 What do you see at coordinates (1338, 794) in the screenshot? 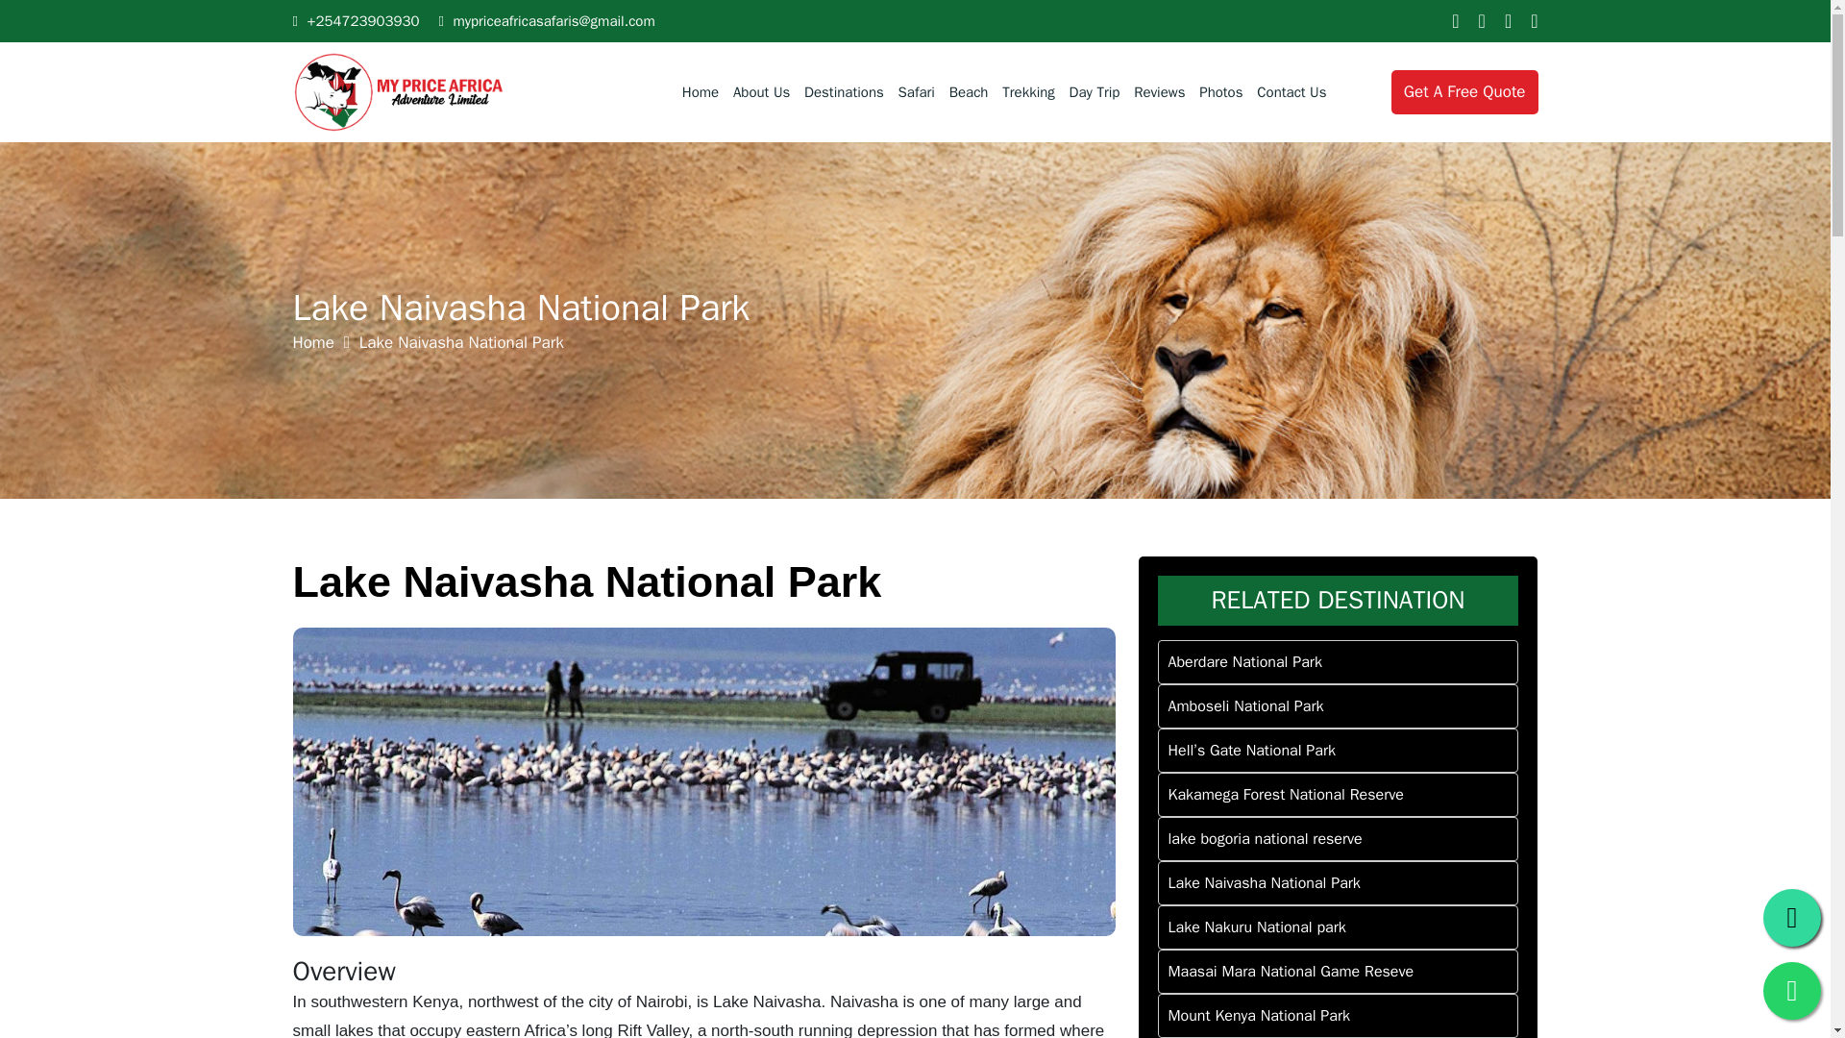
I see `Kakamega Forest National Reserve` at bounding box center [1338, 794].